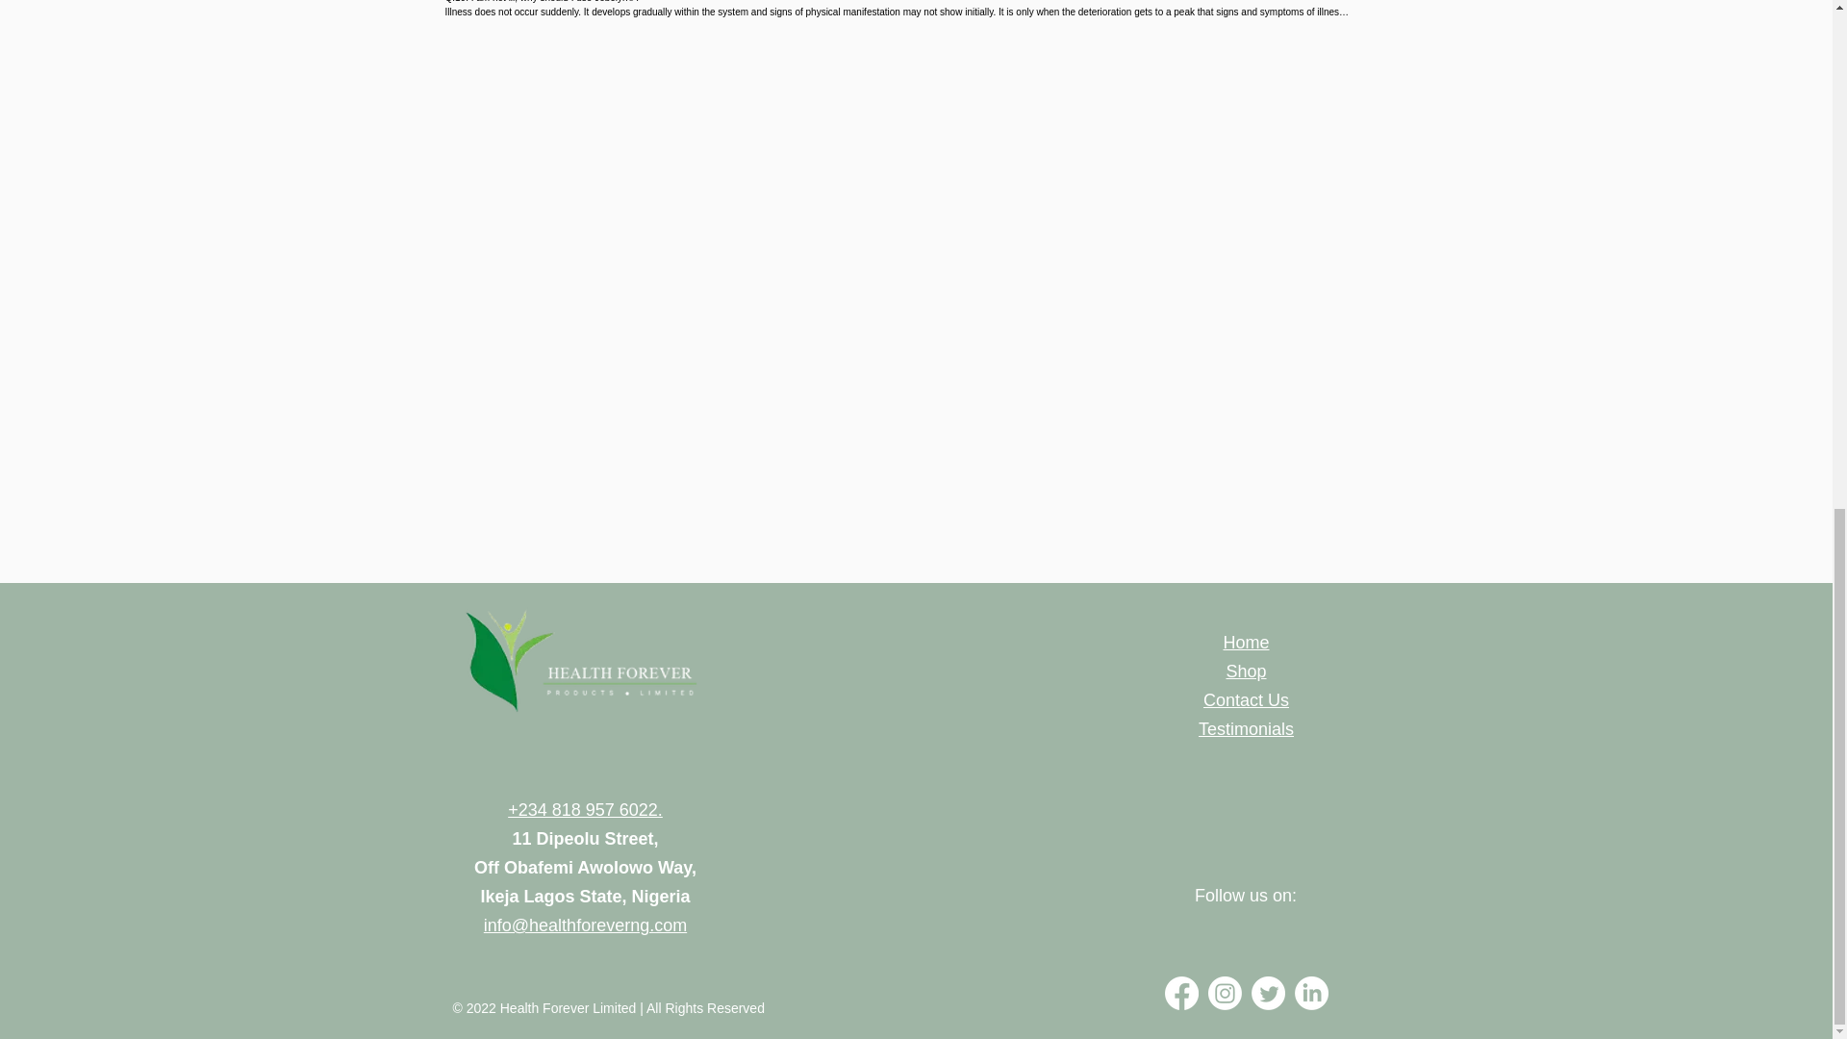 Image resolution: width=1847 pixels, height=1039 pixels. I want to click on Contact Us, so click(1247, 700).